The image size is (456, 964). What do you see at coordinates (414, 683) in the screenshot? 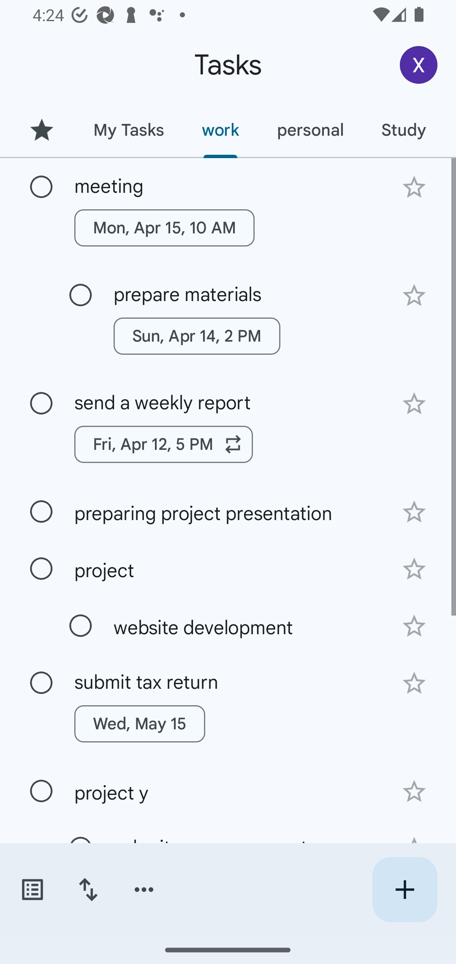
I see `Add star` at bounding box center [414, 683].